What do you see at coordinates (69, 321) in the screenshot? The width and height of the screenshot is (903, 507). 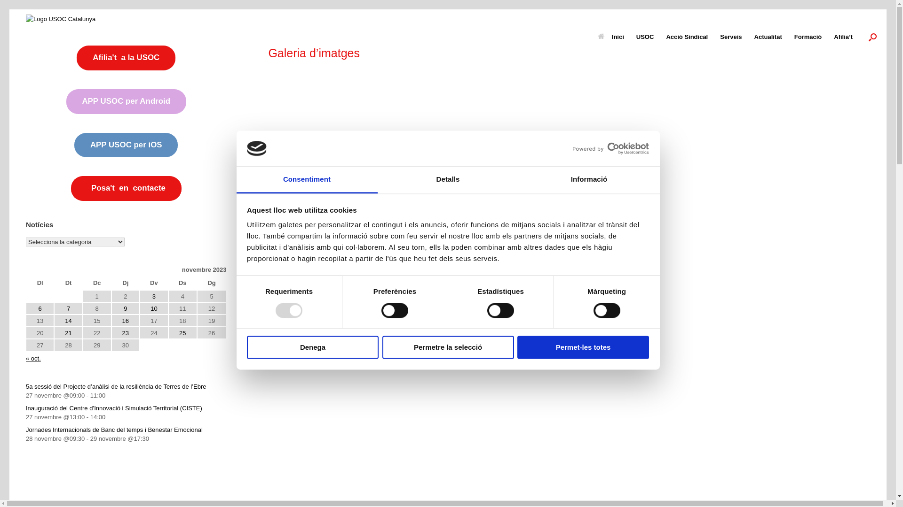 I see `14` at bounding box center [69, 321].